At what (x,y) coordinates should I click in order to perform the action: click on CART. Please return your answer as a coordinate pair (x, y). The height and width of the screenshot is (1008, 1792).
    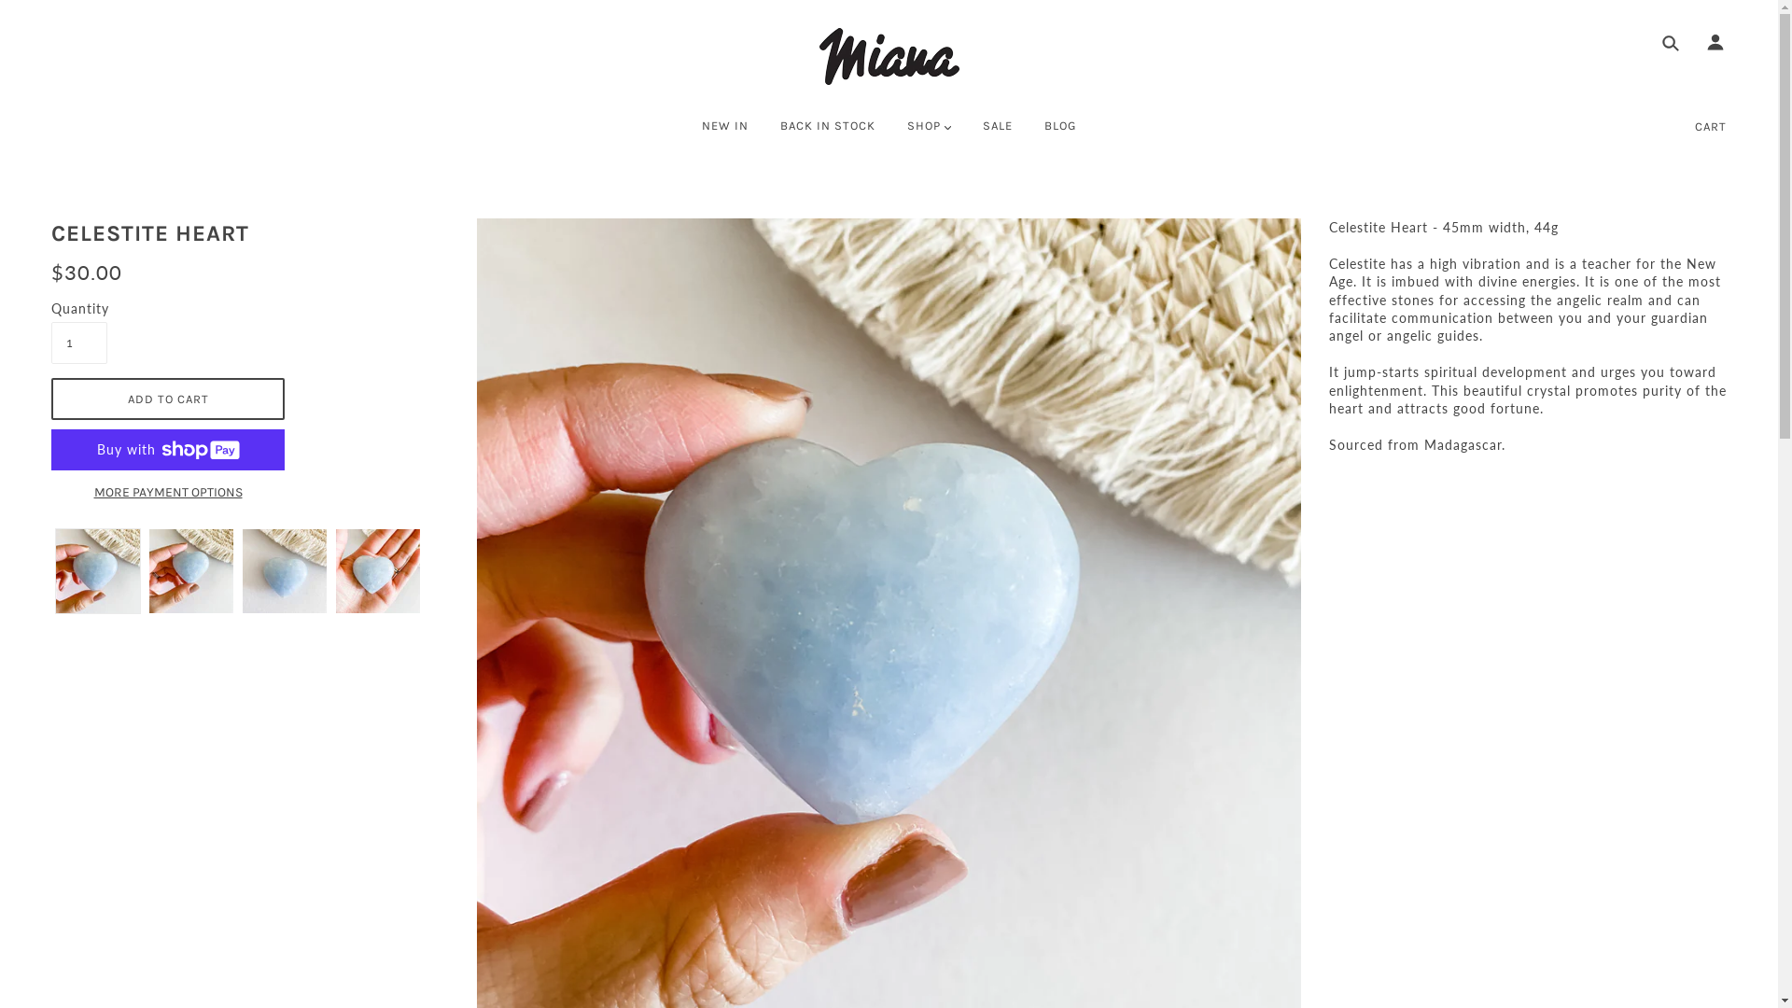
    Looking at the image, I should click on (1711, 127).